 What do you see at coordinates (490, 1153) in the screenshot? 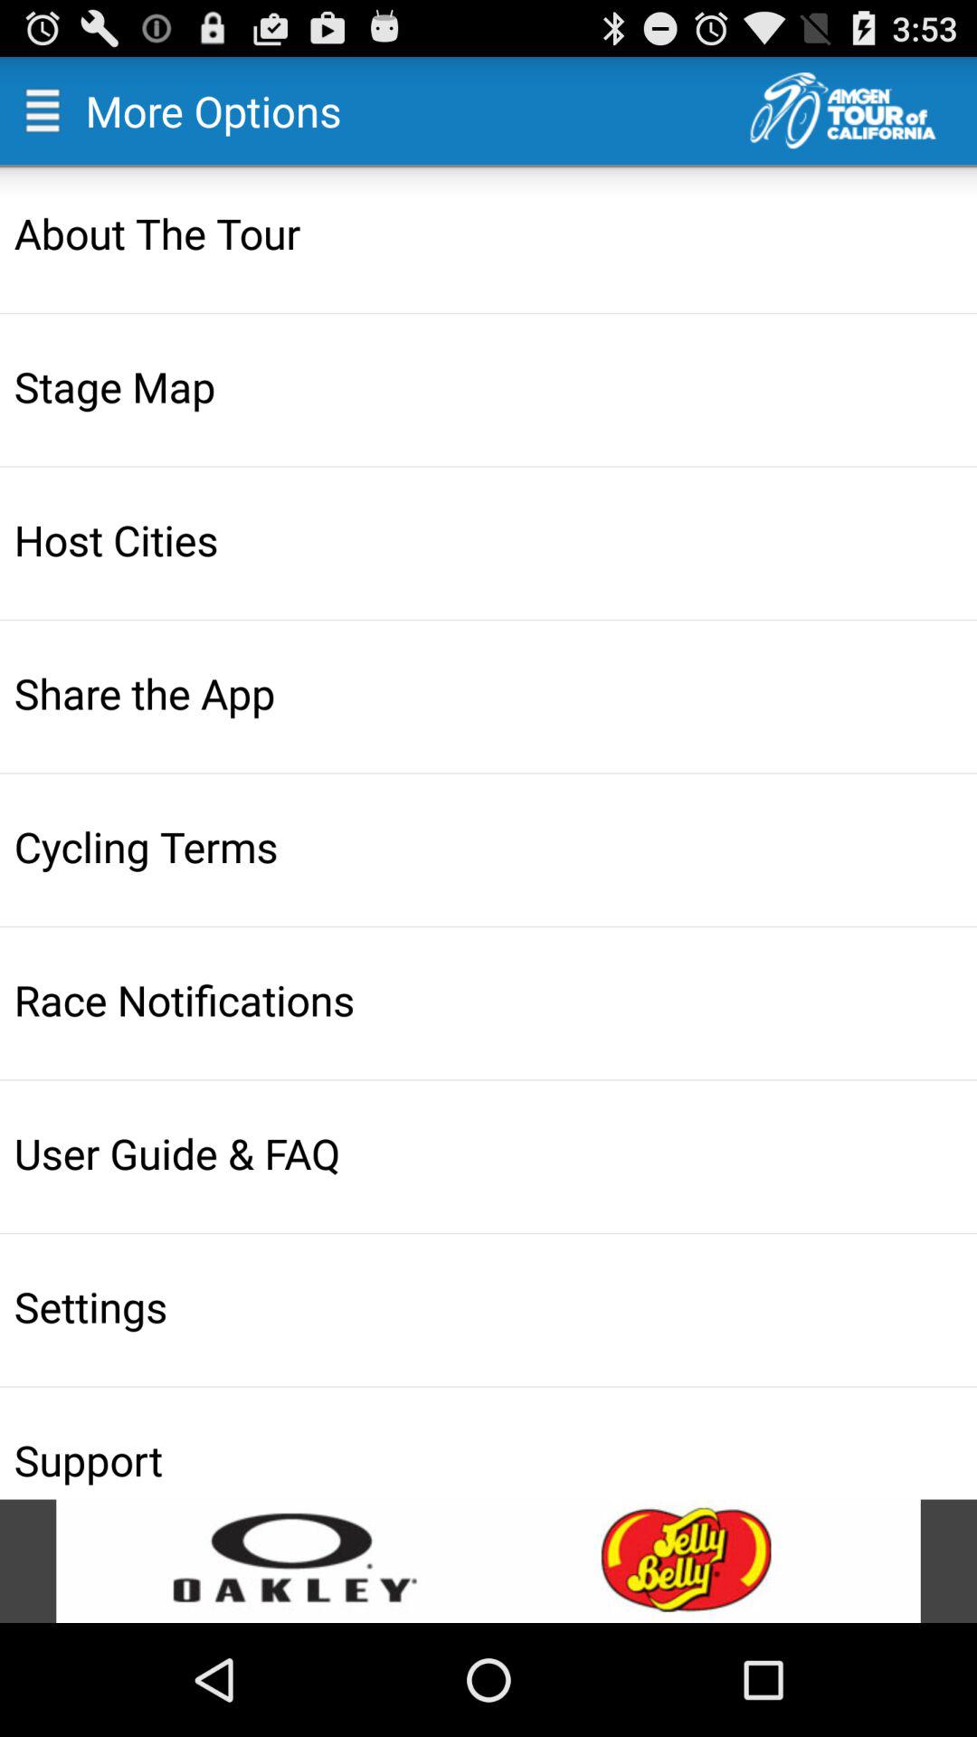
I see `flip until user guide & faq item` at bounding box center [490, 1153].